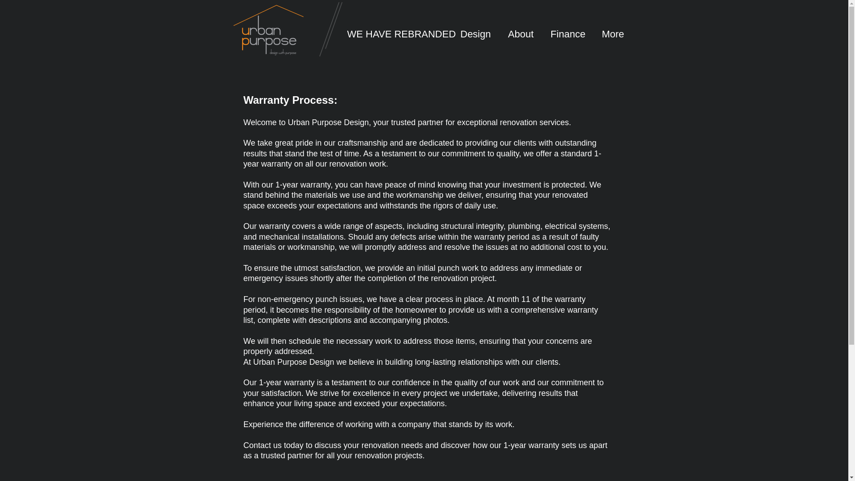 Image resolution: width=855 pixels, height=481 pixels. What do you see at coordinates (396, 34) in the screenshot?
I see `WE HAVE REBRANDED` at bounding box center [396, 34].